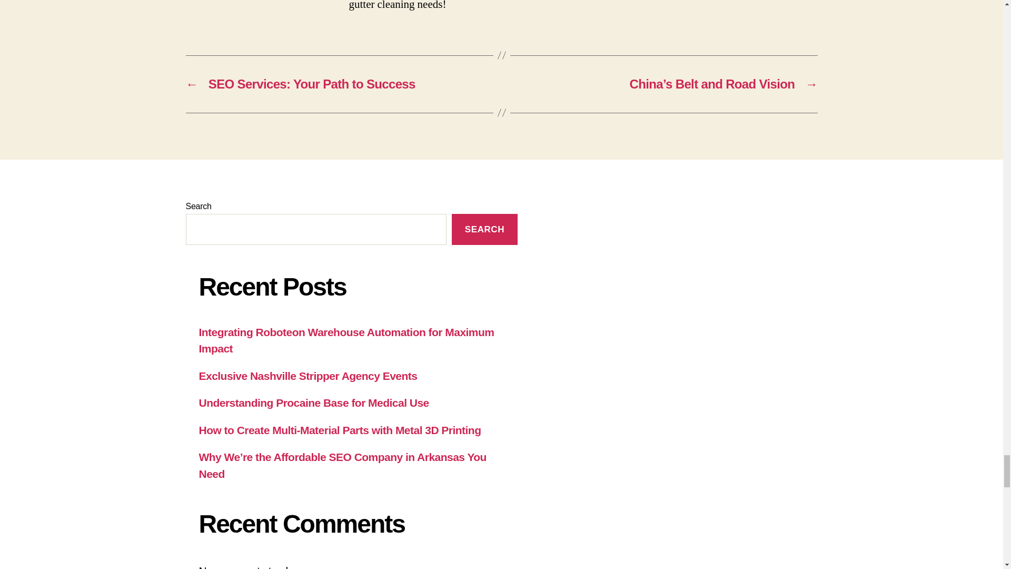  I want to click on How to Create Multi-Material Parts with Metal 3D Printing, so click(340, 430).